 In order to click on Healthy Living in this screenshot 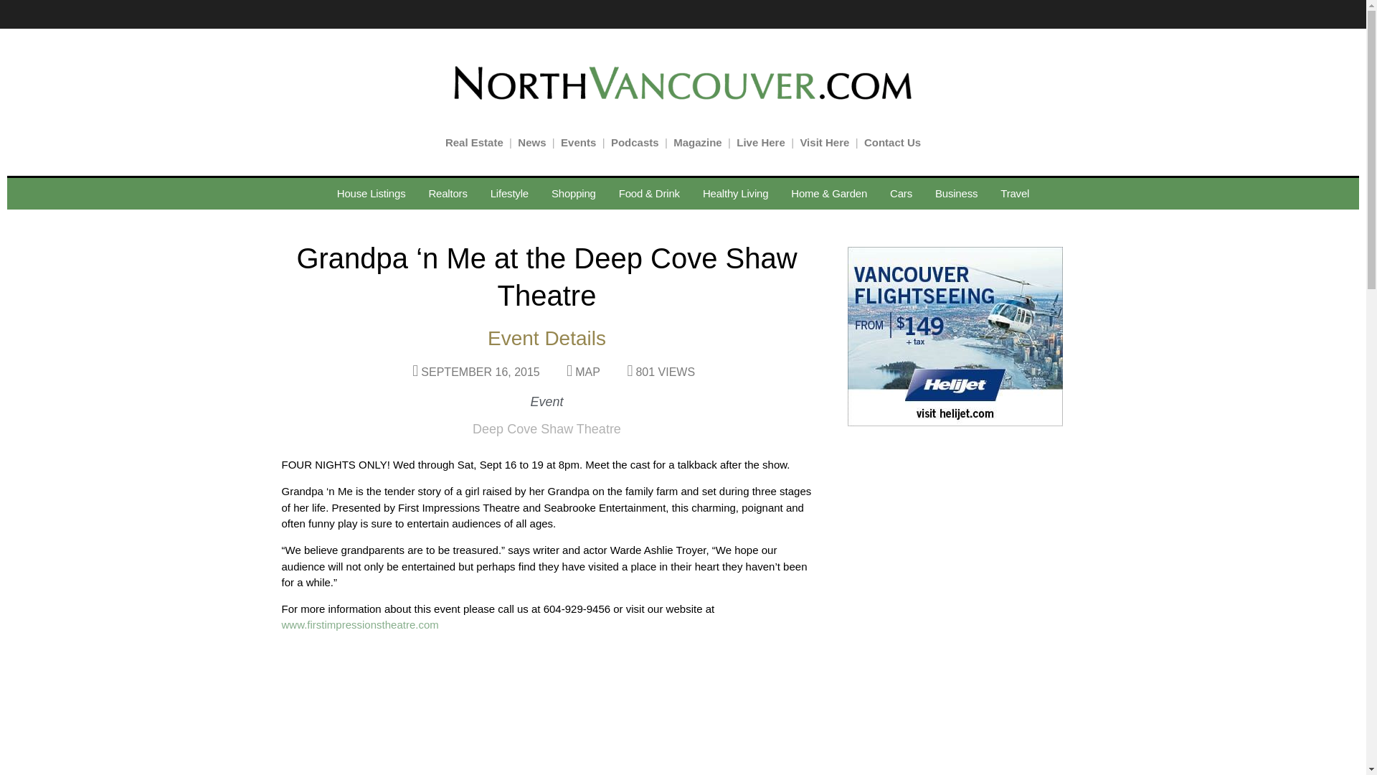, I will do `click(734, 194)`.